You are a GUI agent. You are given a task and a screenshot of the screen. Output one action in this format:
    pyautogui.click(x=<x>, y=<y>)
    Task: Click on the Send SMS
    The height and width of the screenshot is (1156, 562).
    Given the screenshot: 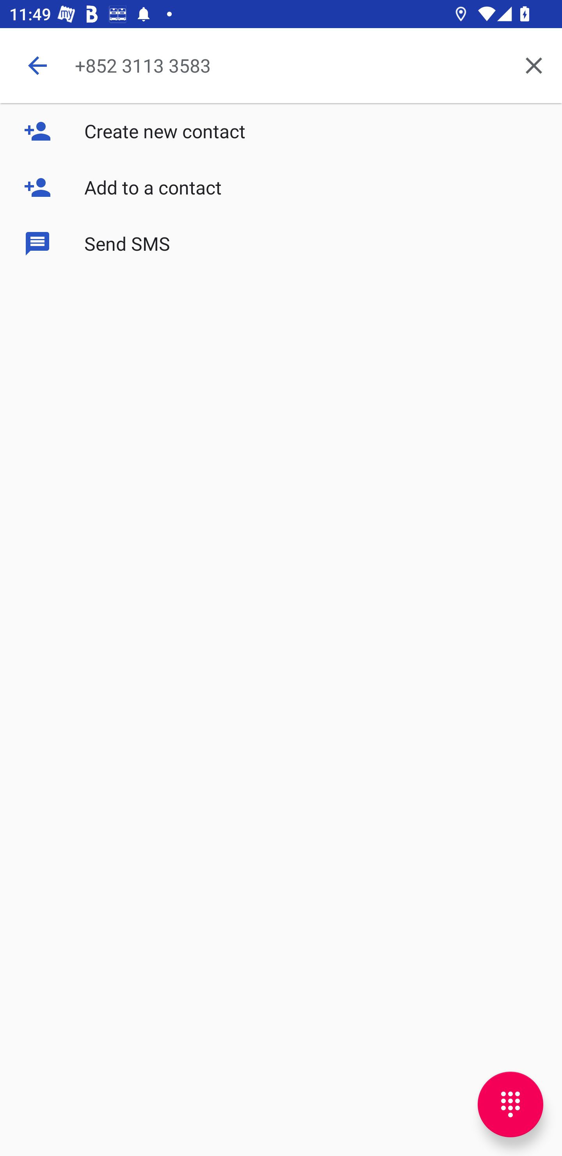 What is the action you would take?
    pyautogui.click(x=281, y=243)
    